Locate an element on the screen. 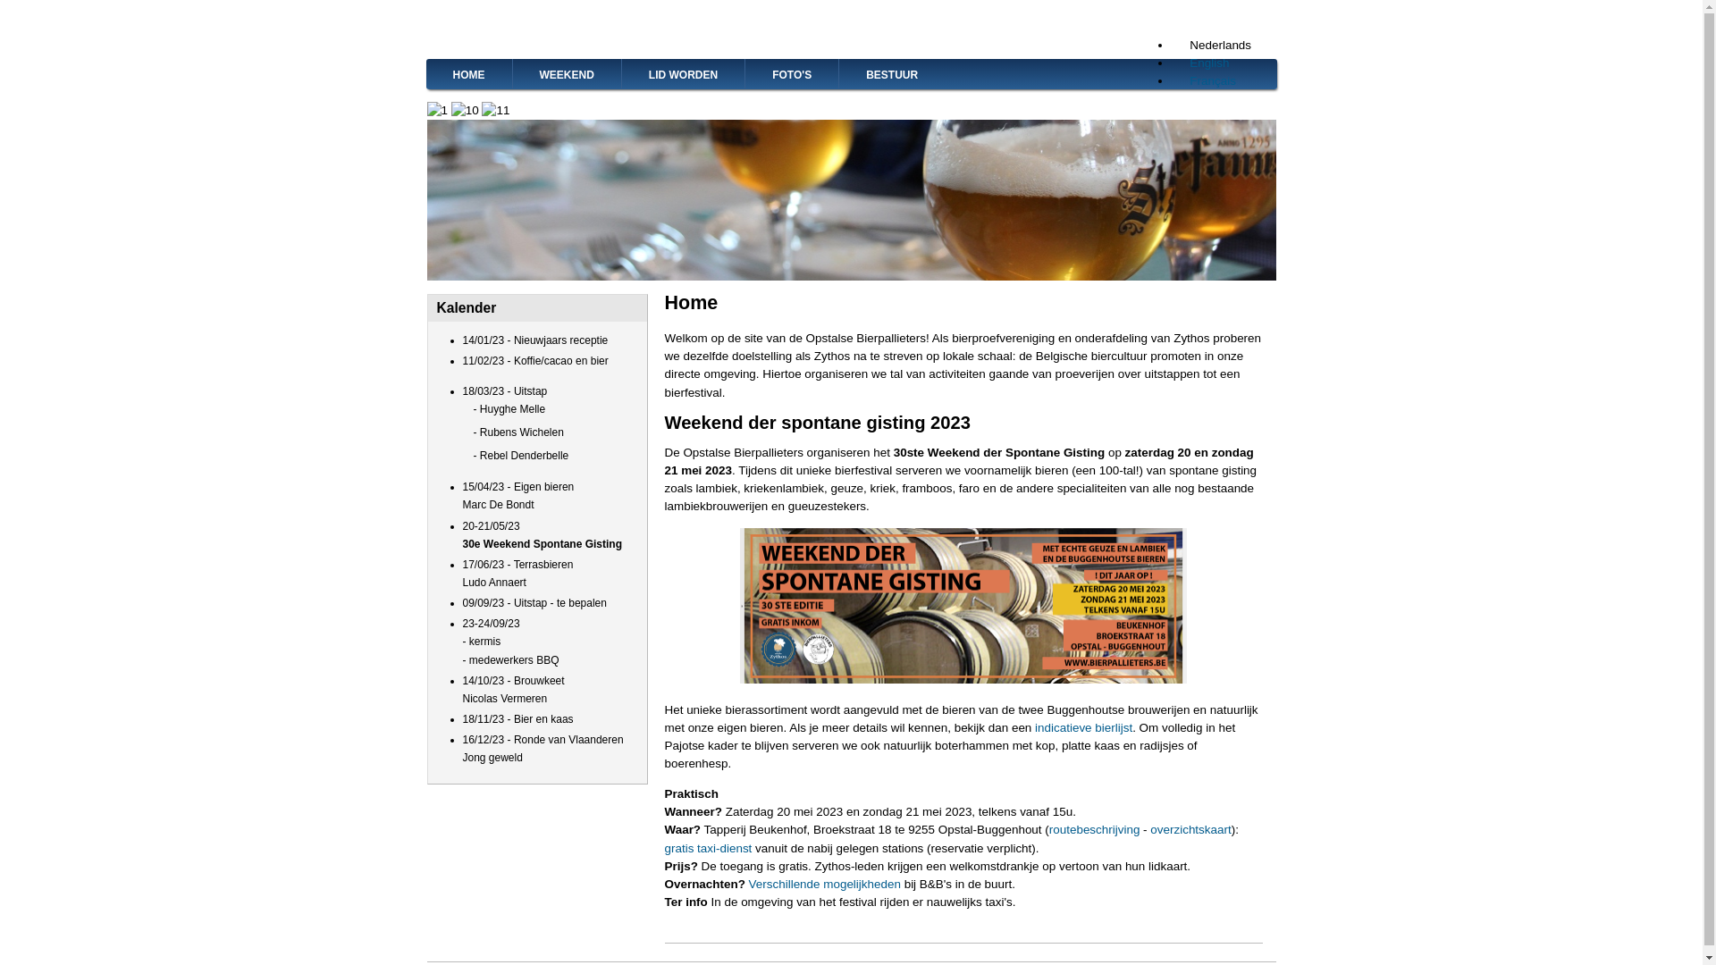 This screenshot has height=965, width=1716. HOME is located at coordinates (468, 73).